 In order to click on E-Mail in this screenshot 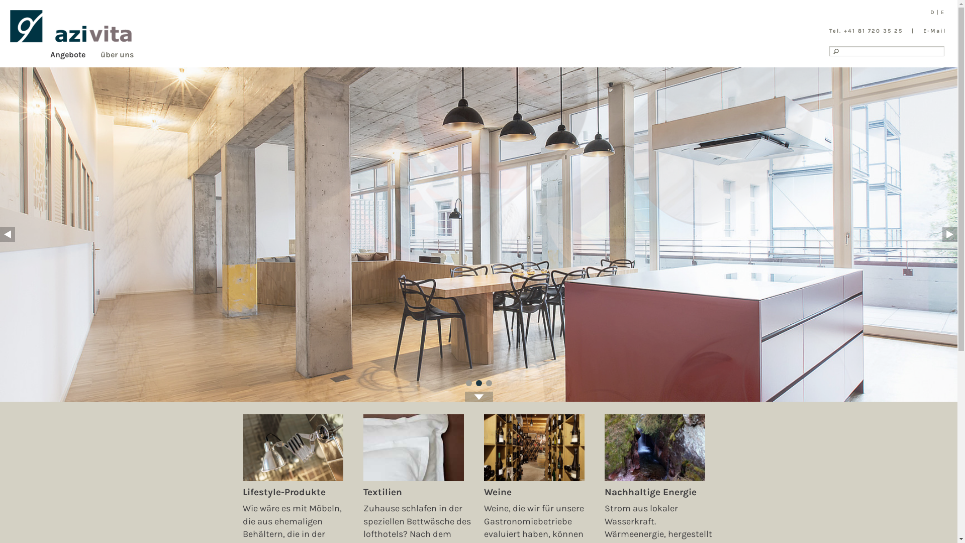, I will do `click(935, 31)`.